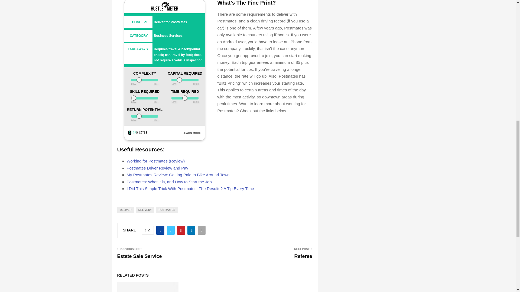  What do you see at coordinates (158, 168) in the screenshot?
I see `Postmates Driver Review and Pay` at bounding box center [158, 168].